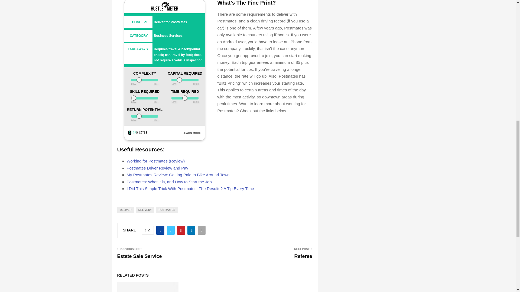  What do you see at coordinates (158, 168) in the screenshot?
I see `Postmates Driver Review and Pay` at bounding box center [158, 168].